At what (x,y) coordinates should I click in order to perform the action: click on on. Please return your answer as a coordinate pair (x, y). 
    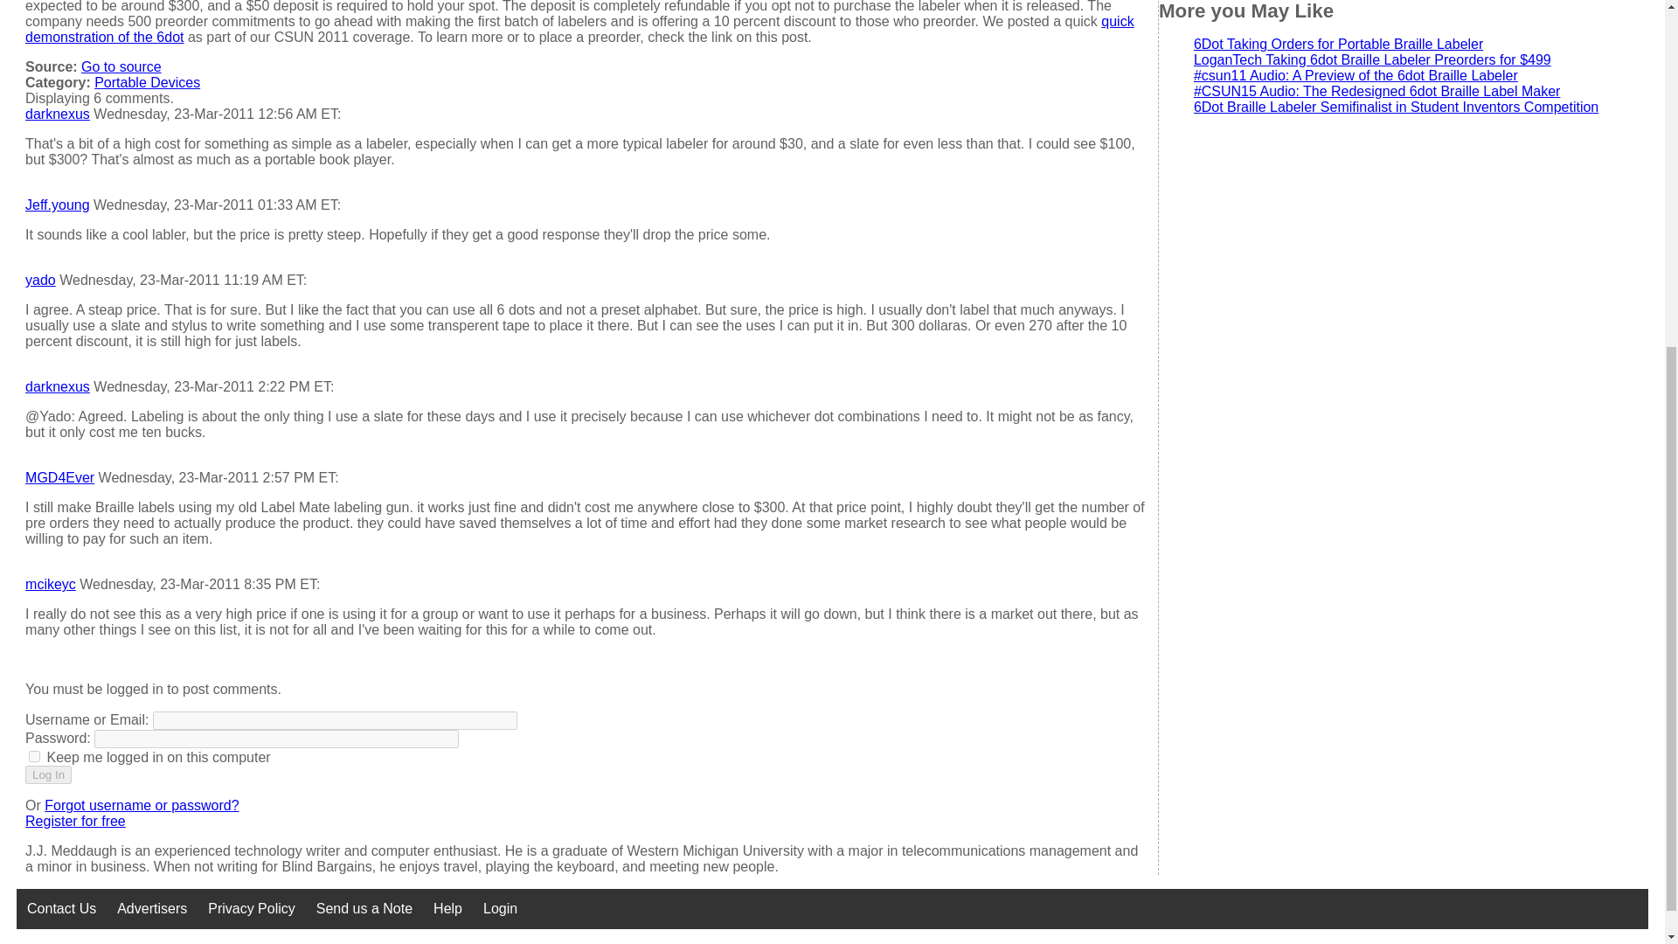
    Looking at the image, I should click on (34, 755).